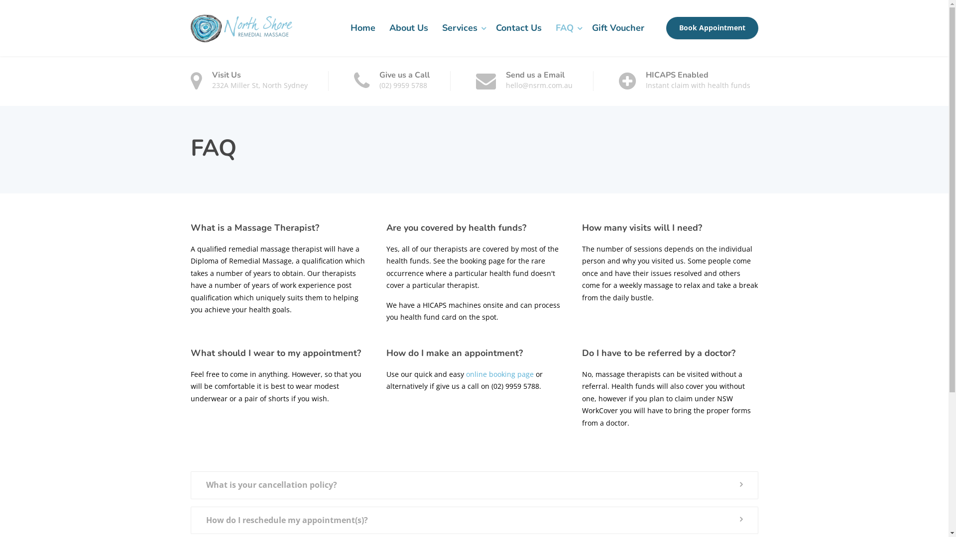 Image resolution: width=956 pixels, height=537 pixels. I want to click on Book Appointment, so click(712, 28).